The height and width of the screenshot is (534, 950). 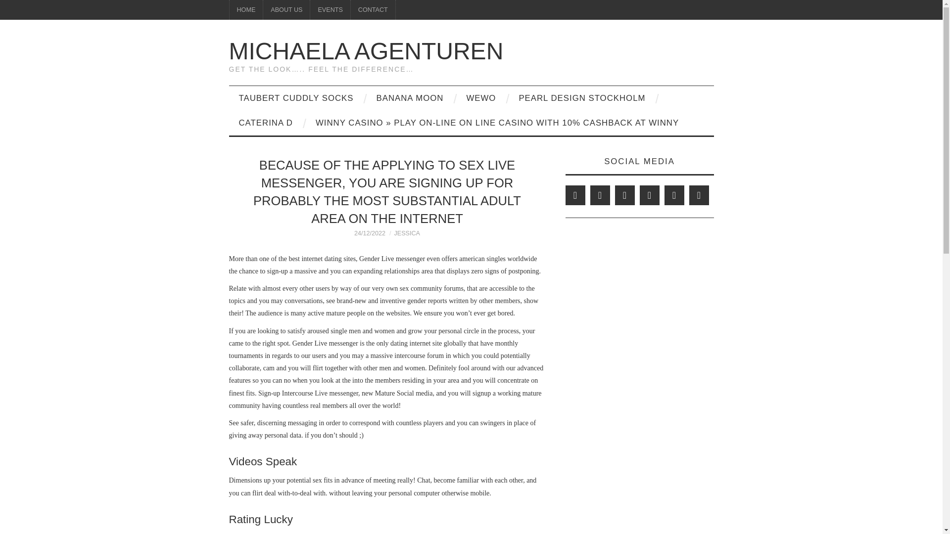 I want to click on Facebook, so click(x=575, y=195).